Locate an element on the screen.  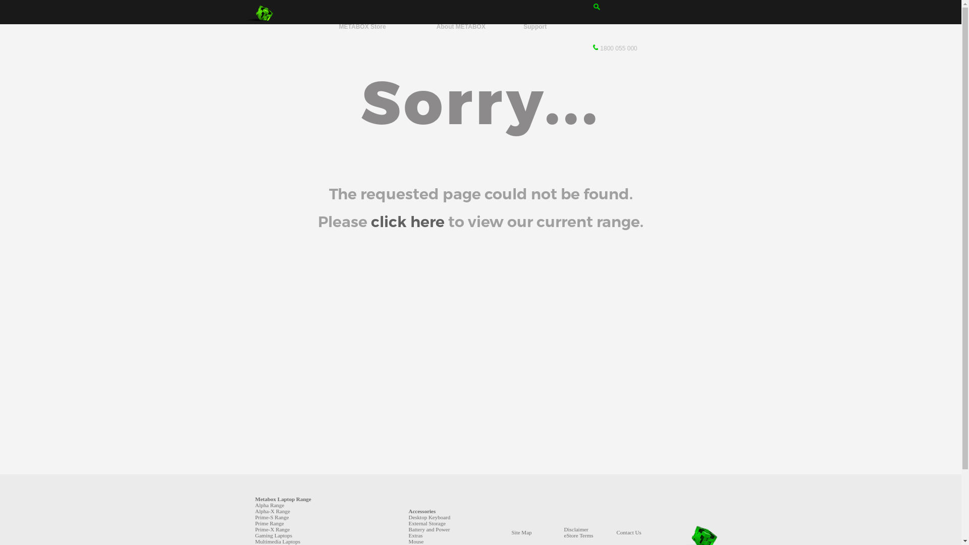
Desktop Keyboard is located at coordinates (430, 517).